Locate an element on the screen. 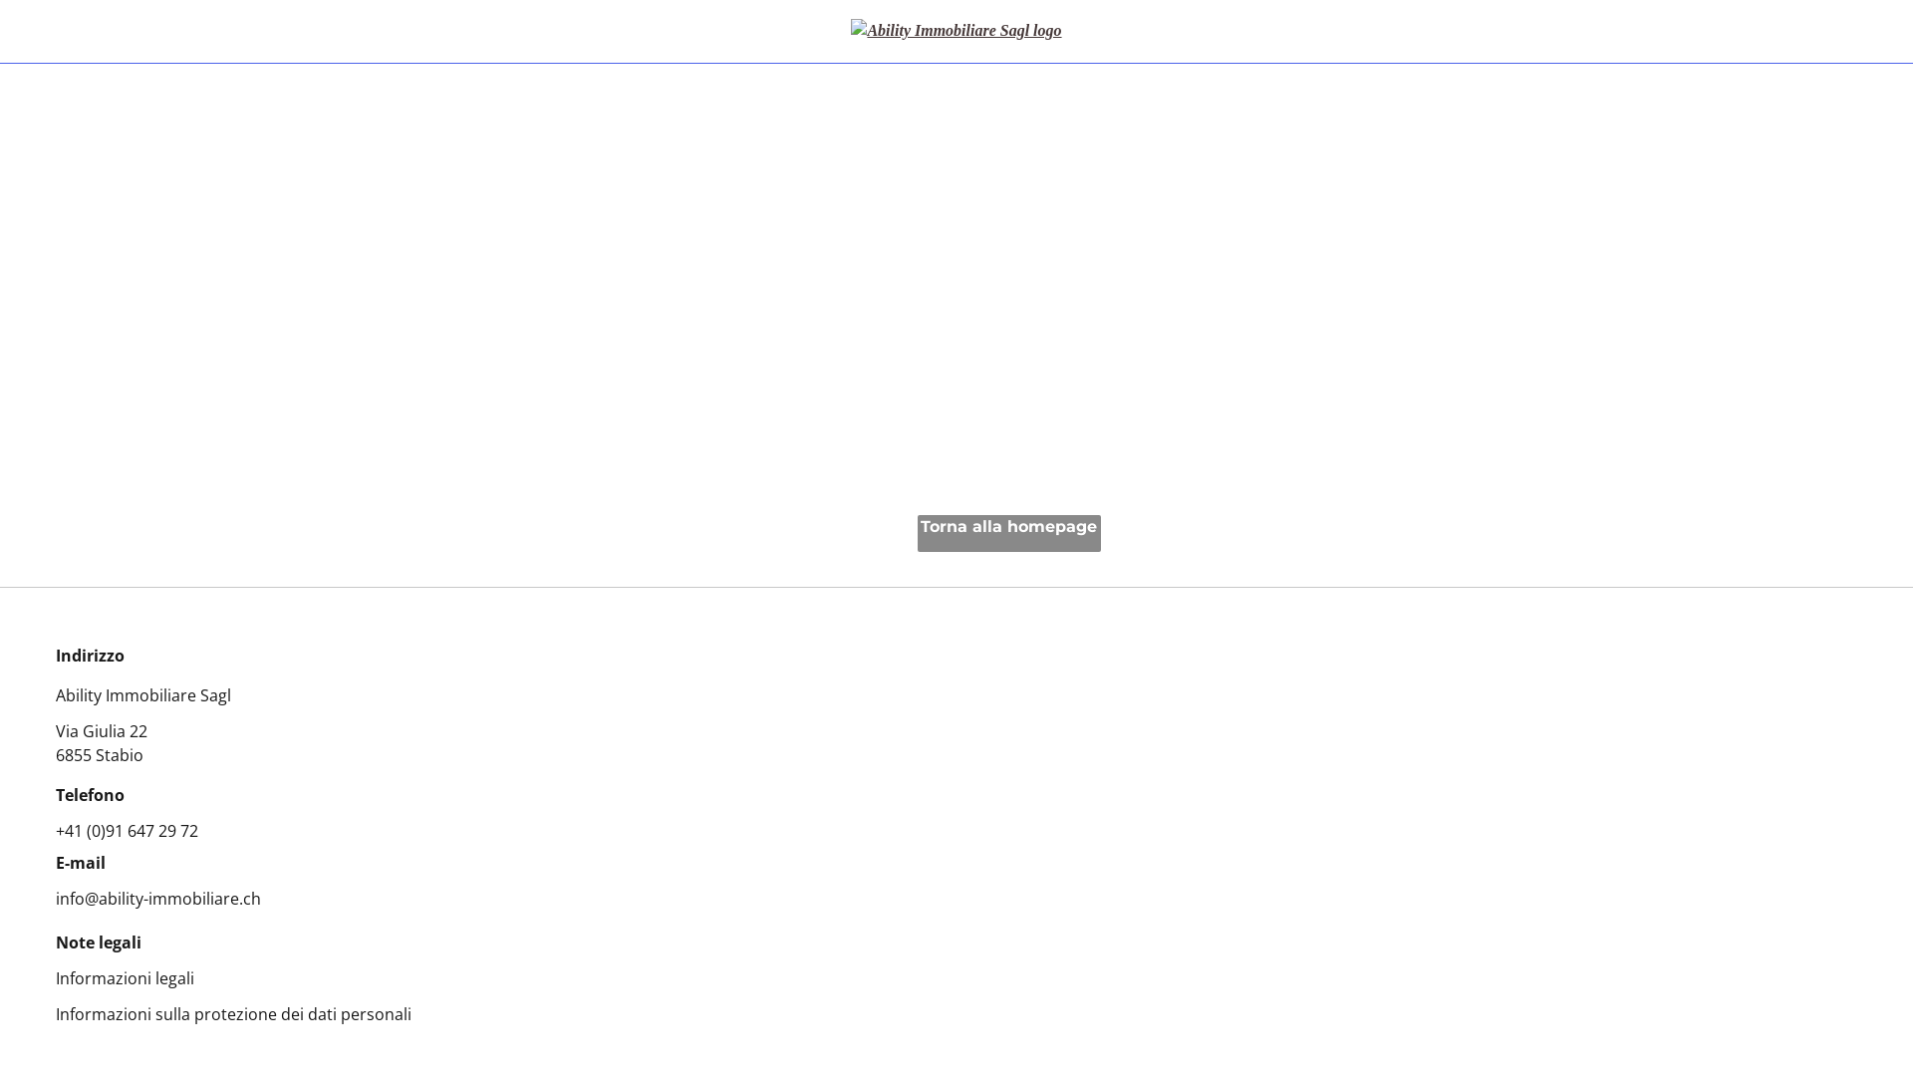 The width and height of the screenshot is (1913, 1076). Informazioni sulla protezione dei dati is located at coordinates (196, 1014).